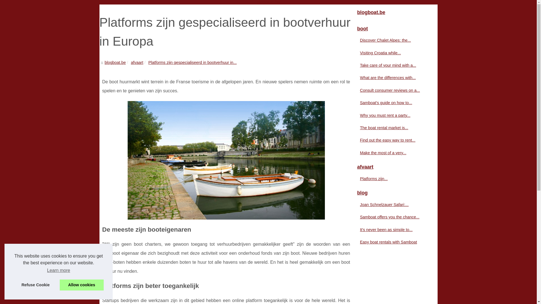 The height and width of the screenshot is (304, 541). I want to click on Allow cookies, so click(82, 285).